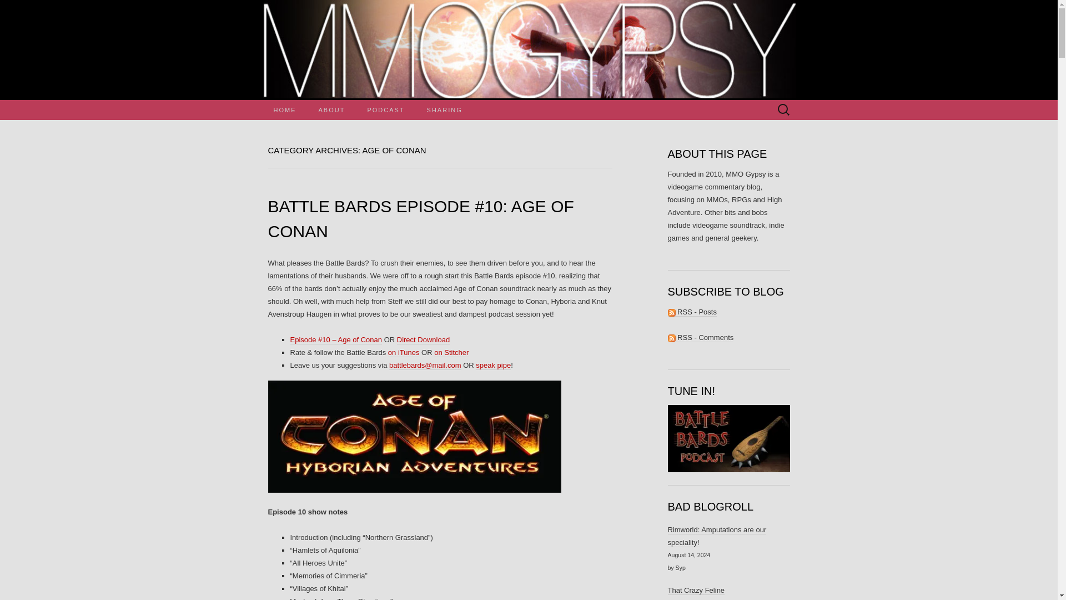 The width and height of the screenshot is (1066, 600). Describe the element at coordinates (404, 352) in the screenshot. I see `on iTunes` at that location.